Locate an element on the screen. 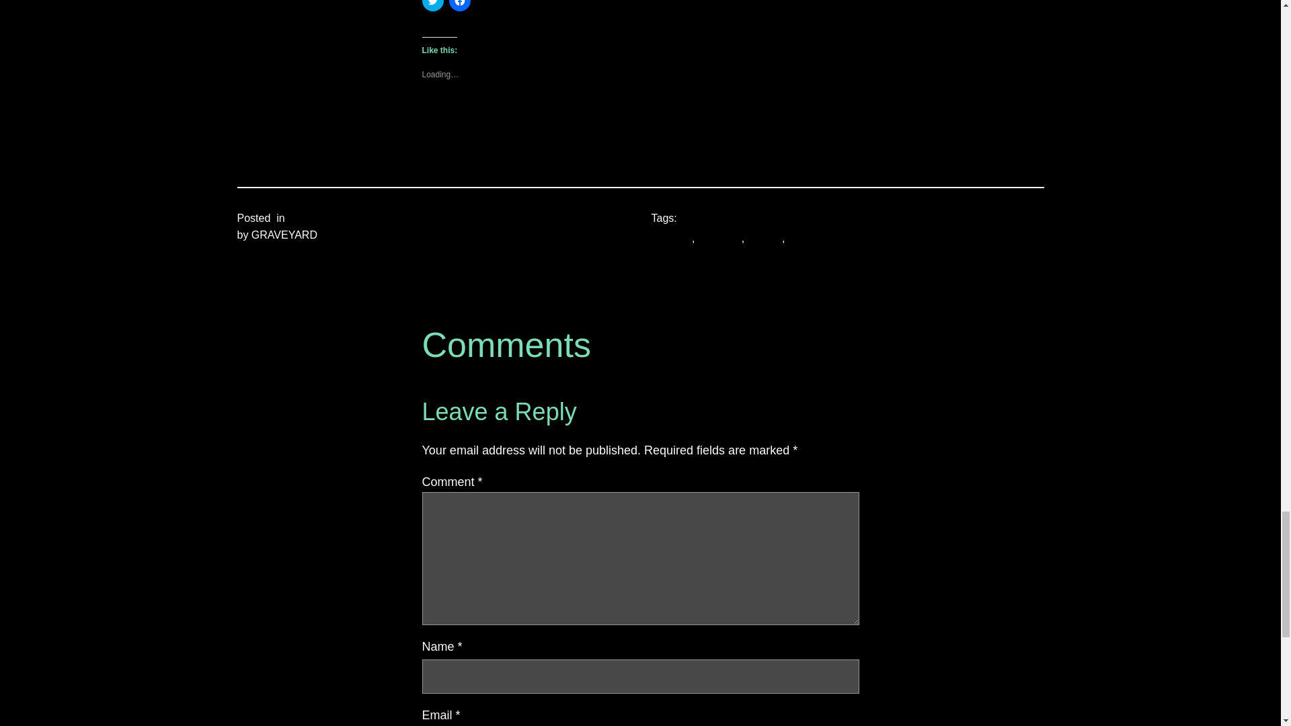 This screenshot has width=1291, height=726. continent is located at coordinates (719, 238).